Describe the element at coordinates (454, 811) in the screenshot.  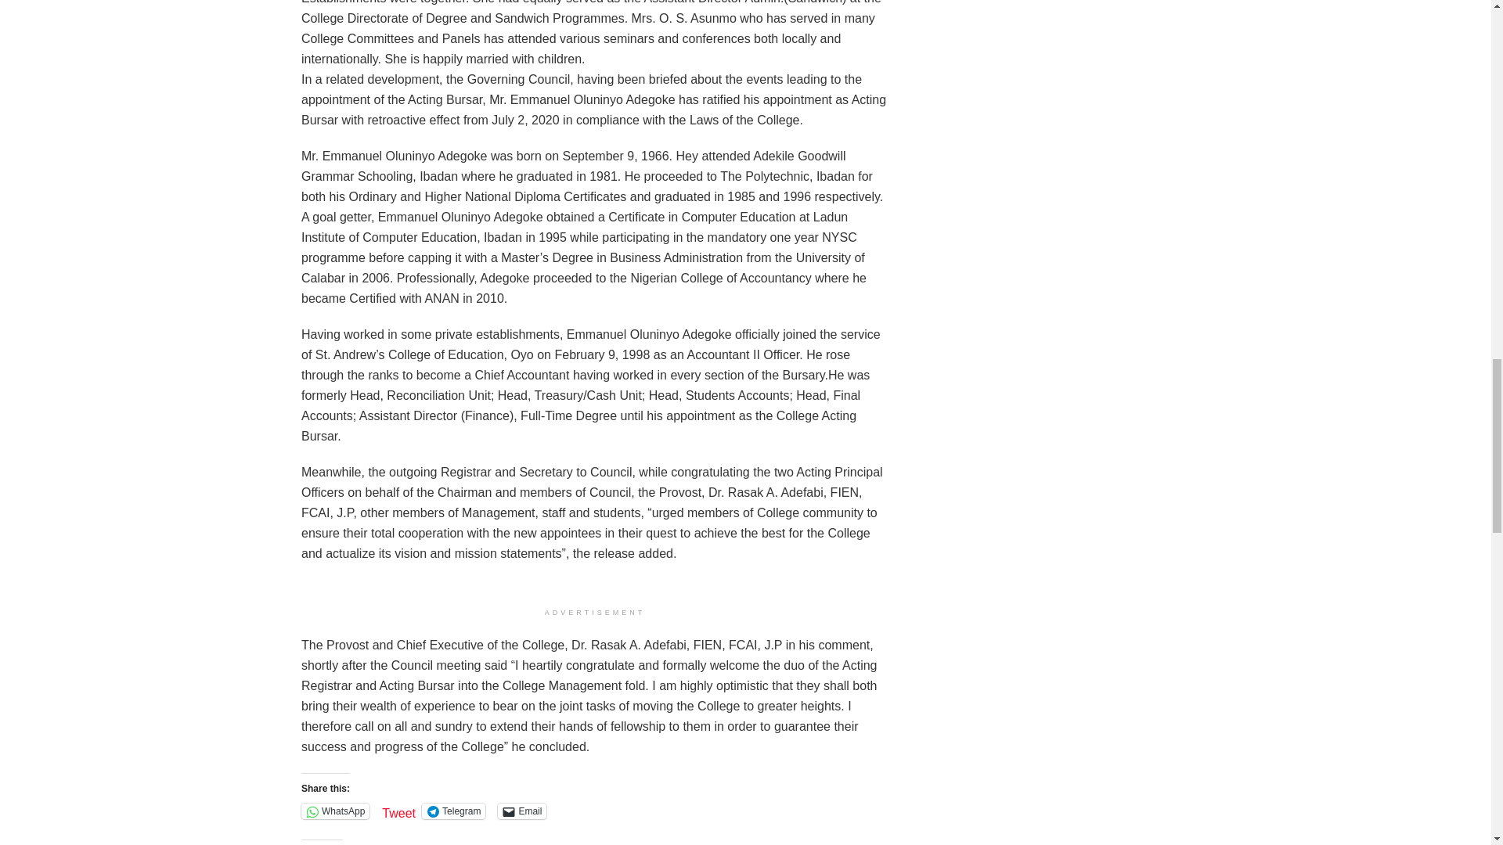
I see `Click to share on Telegram` at that location.